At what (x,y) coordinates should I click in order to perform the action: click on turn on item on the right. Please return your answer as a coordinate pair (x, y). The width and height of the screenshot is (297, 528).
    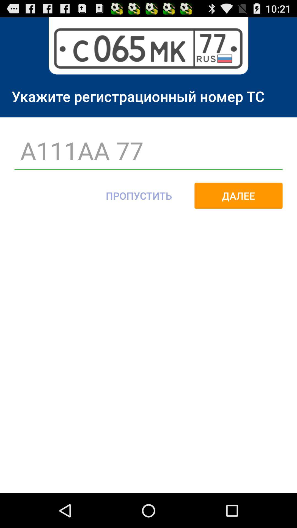
    Looking at the image, I should click on (238, 196).